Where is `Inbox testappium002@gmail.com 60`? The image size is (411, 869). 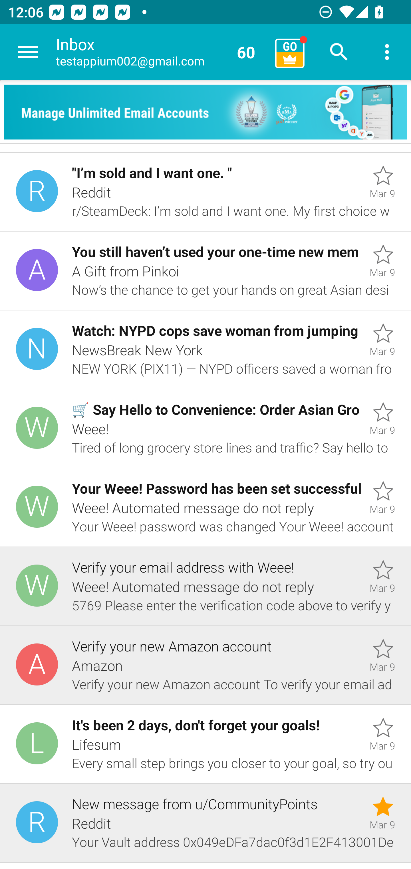
Inbox testappium002@gmail.com 60 is located at coordinates (162, 52).